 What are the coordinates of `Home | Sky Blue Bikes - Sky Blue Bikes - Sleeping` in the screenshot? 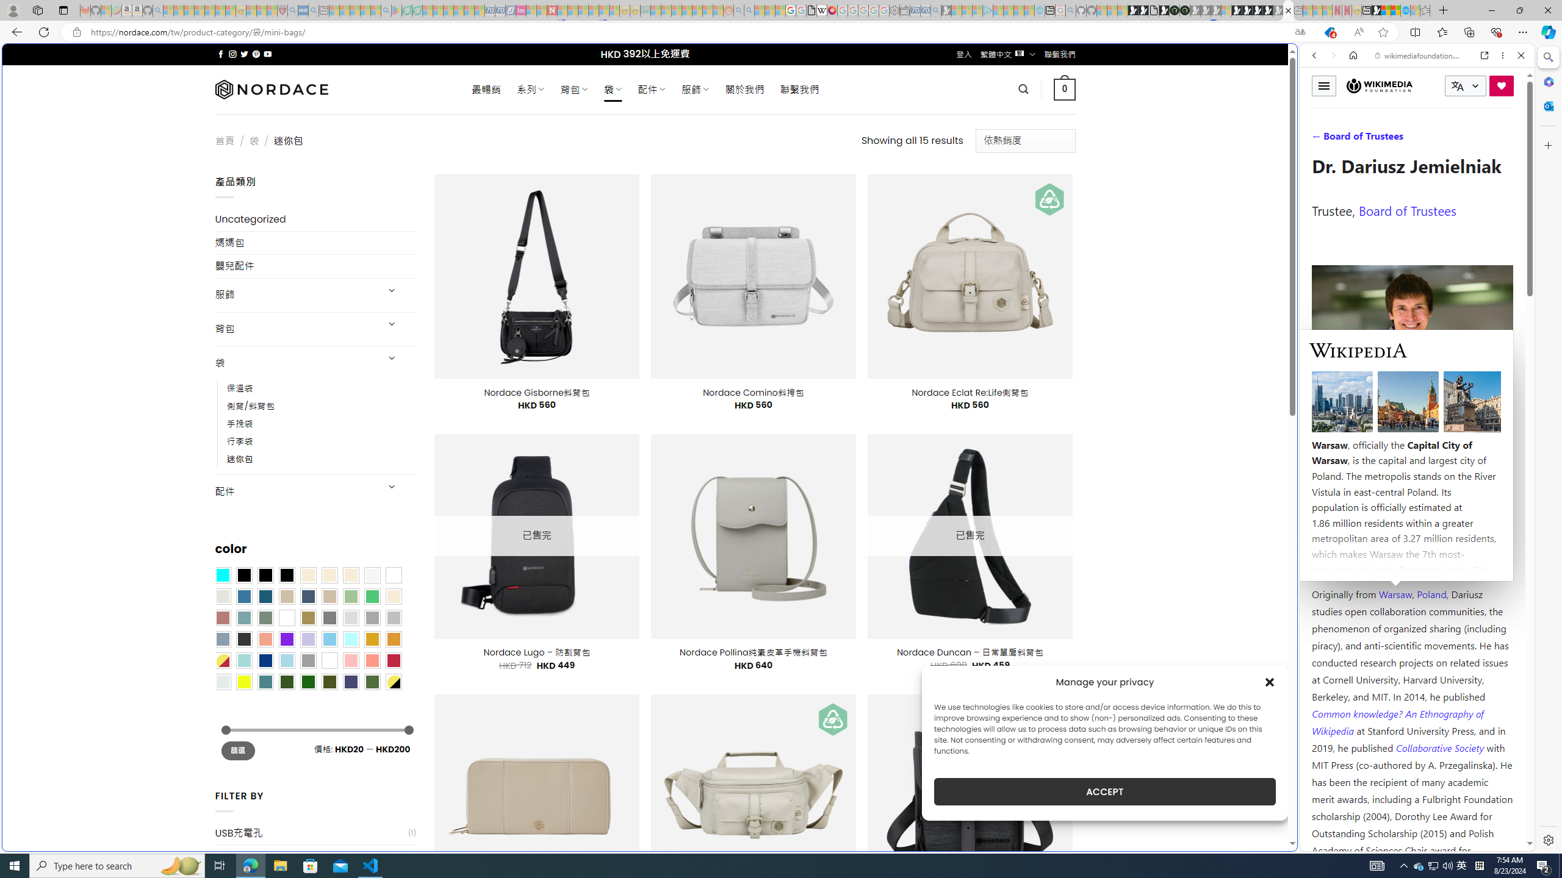 It's located at (1040, 10).